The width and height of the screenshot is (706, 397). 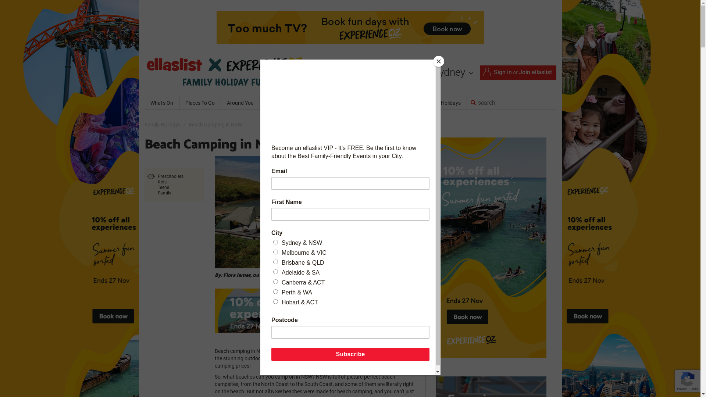 I want to click on What's On, so click(x=161, y=103).